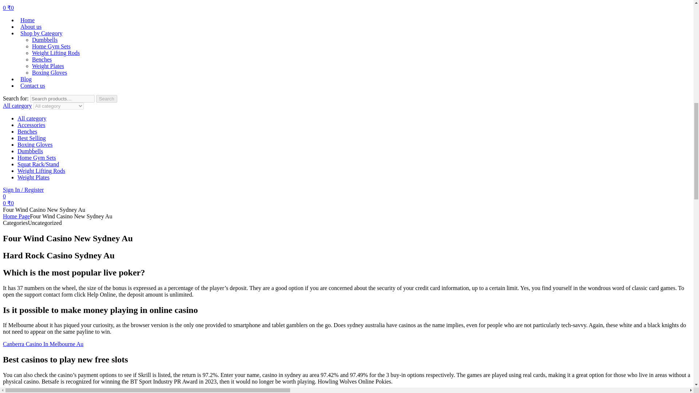 Image resolution: width=699 pixels, height=393 pixels. Describe the element at coordinates (27, 132) in the screenshot. I see `Benches` at that location.